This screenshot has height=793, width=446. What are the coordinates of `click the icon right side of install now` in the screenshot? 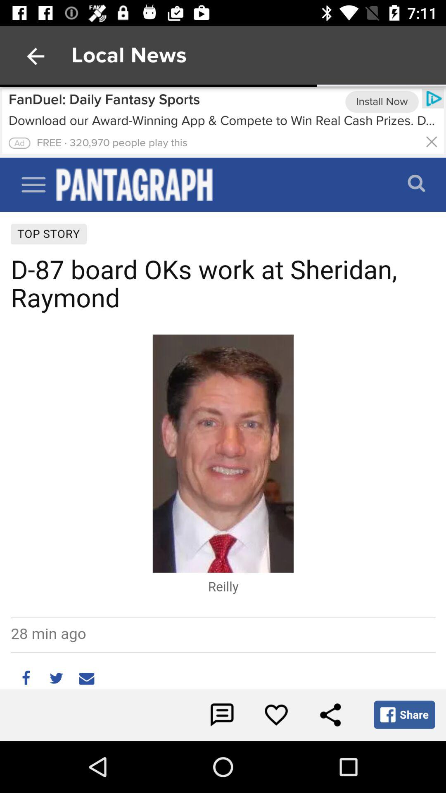 It's located at (434, 98).